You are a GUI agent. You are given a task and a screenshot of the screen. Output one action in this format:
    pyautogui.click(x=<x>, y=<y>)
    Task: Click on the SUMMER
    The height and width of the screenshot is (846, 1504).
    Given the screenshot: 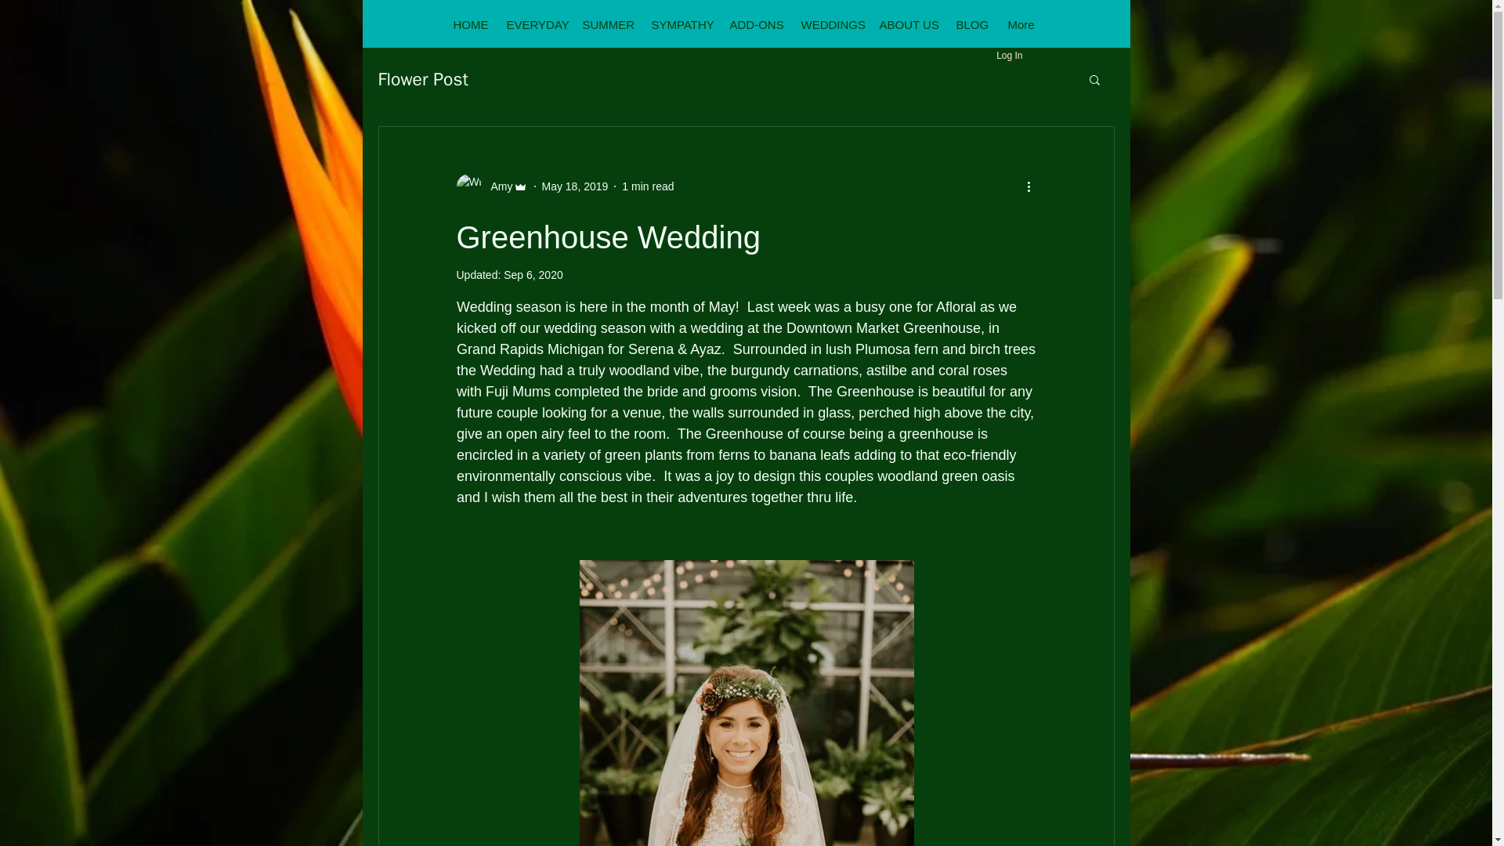 What is the action you would take?
    pyautogui.click(x=606, y=25)
    